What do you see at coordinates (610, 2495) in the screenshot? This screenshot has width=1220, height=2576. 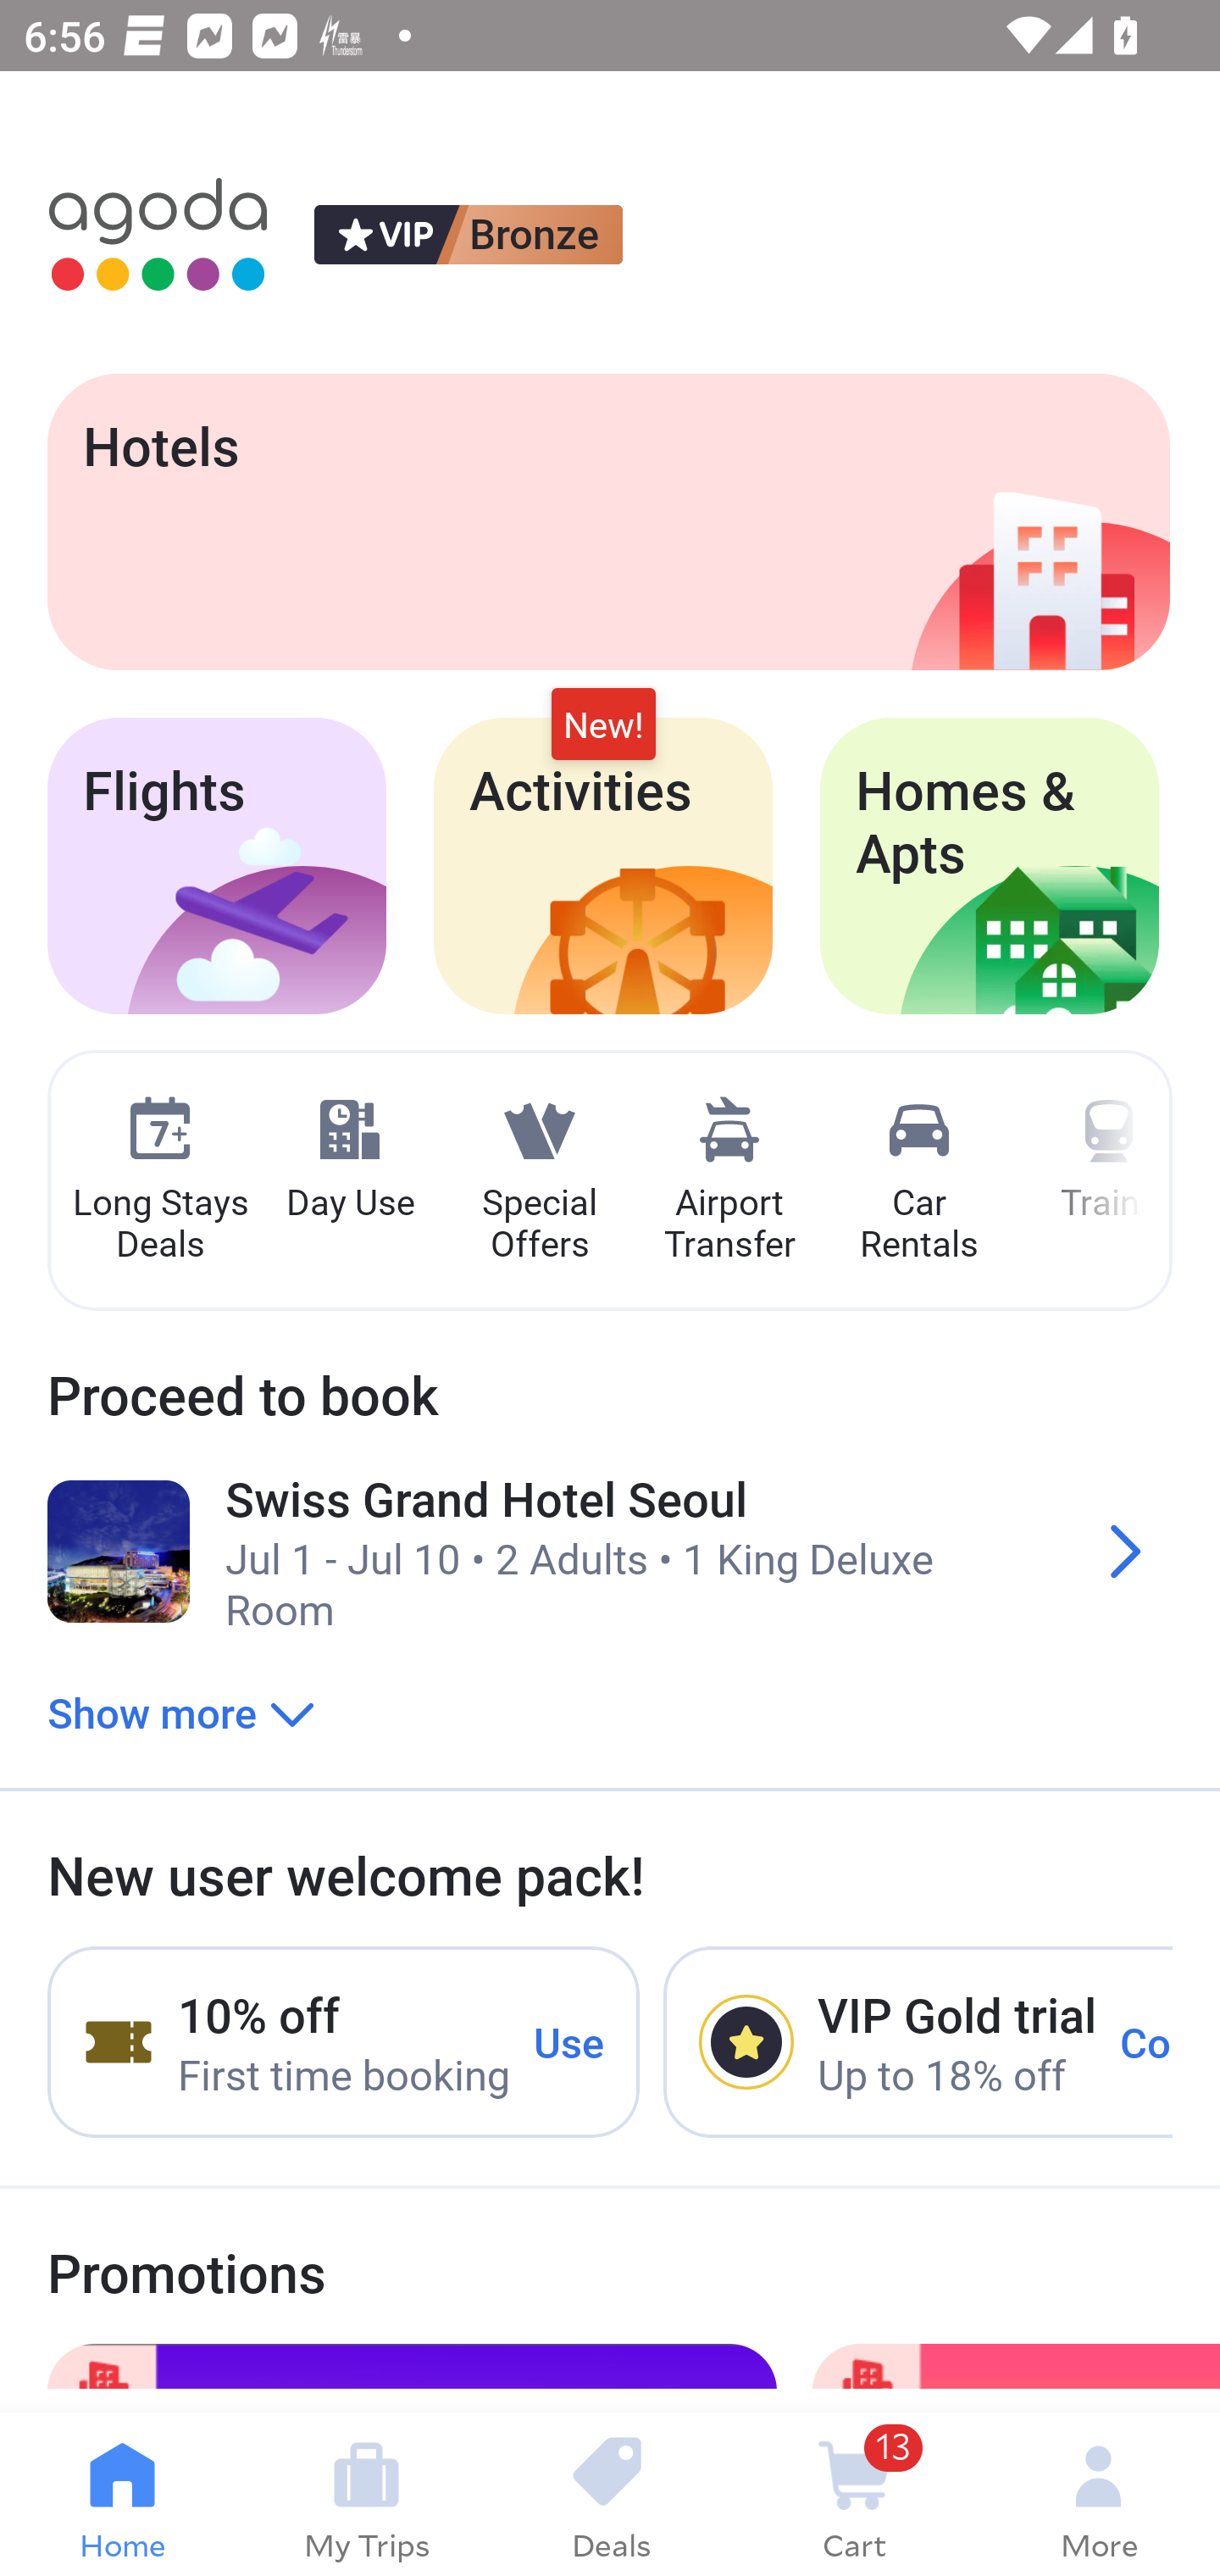 I see `Deals` at bounding box center [610, 2495].